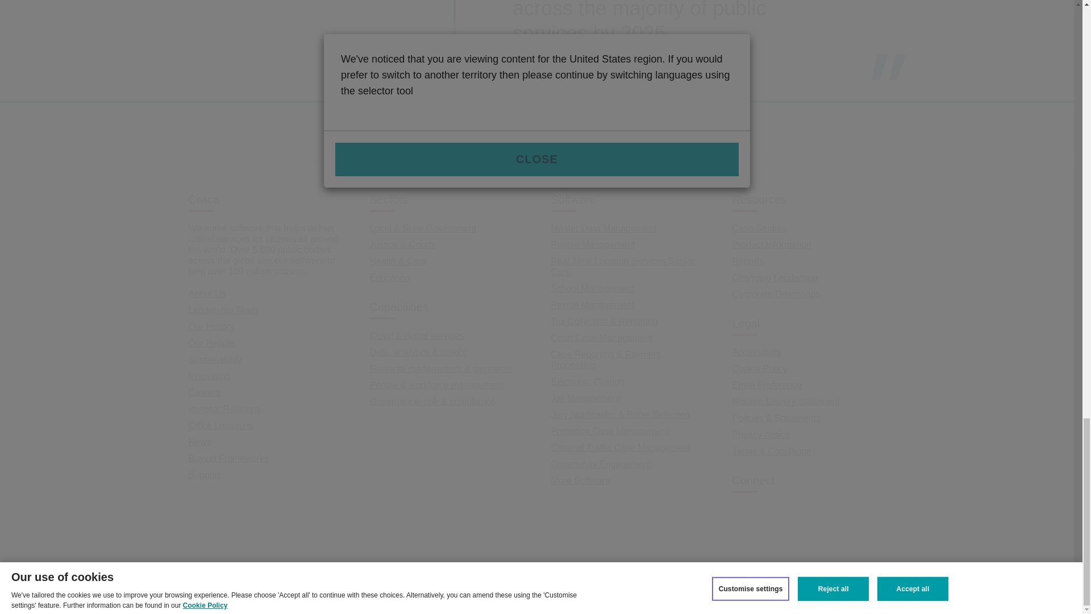  I want to click on Support, so click(205, 475).